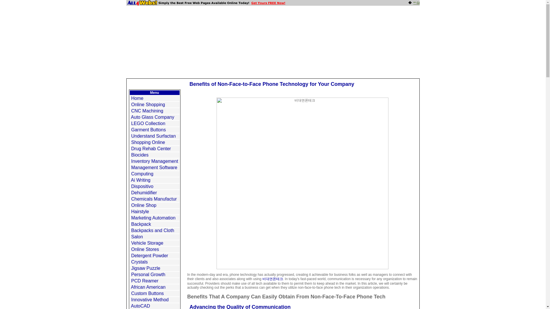  Describe the element at coordinates (140, 212) in the screenshot. I see `Hairstyle` at that location.